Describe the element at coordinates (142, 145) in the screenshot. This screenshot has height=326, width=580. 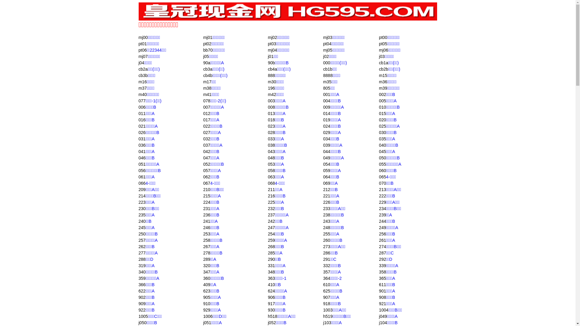
I see `036` at that location.